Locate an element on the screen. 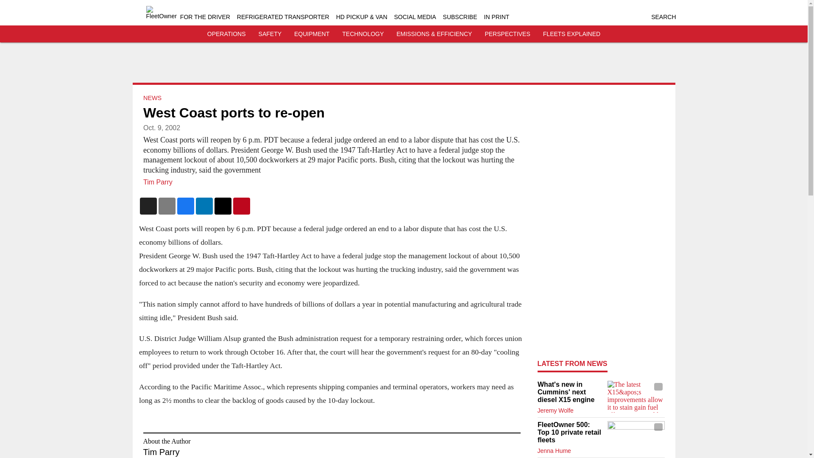 The width and height of the screenshot is (814, 458). IN PRINT is located at coordinates (497, 17).